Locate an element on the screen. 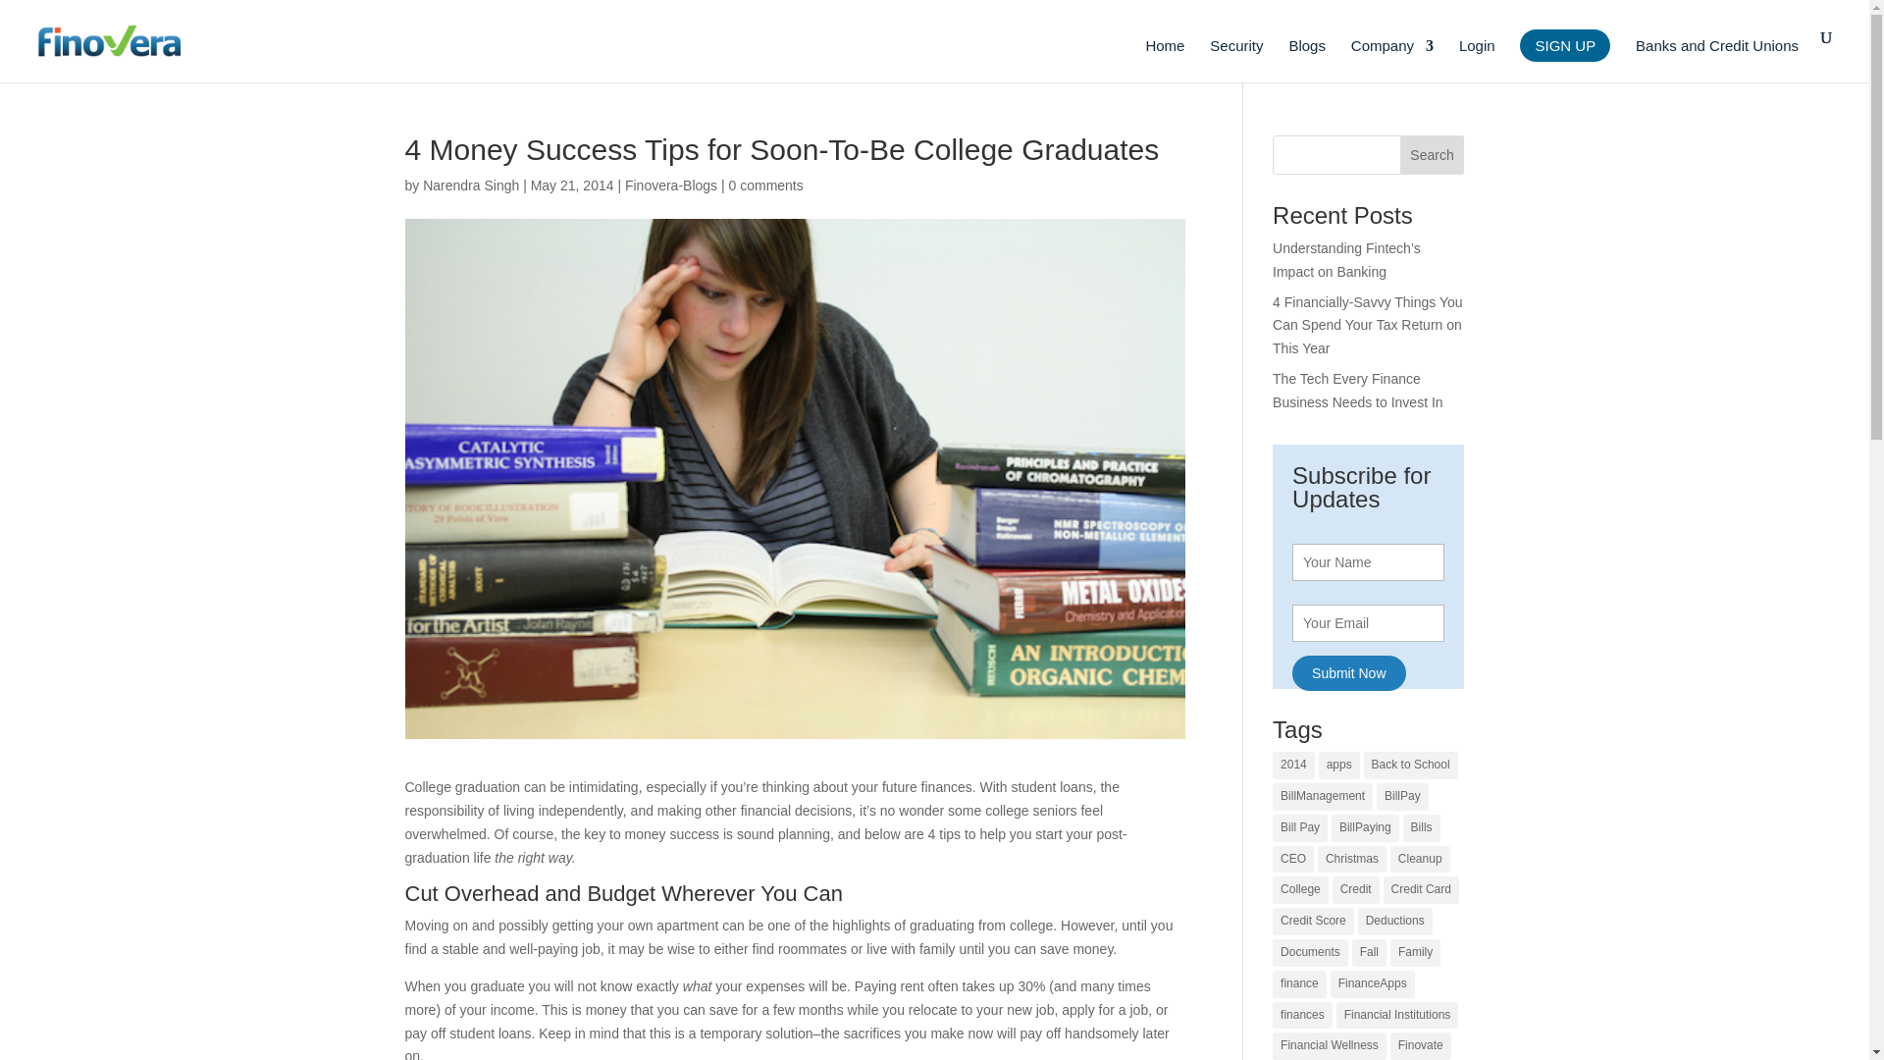 The image size is (1884, 1060). Banks and Credit Unions is located at coordinates (1717, 61).